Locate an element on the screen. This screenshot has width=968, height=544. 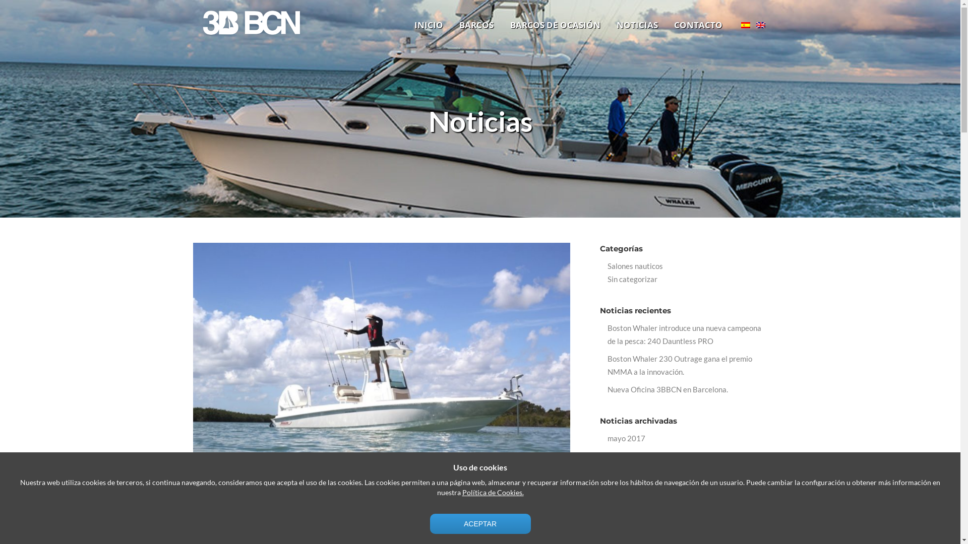
NOTICIAS is located at coordinates (637, 25).